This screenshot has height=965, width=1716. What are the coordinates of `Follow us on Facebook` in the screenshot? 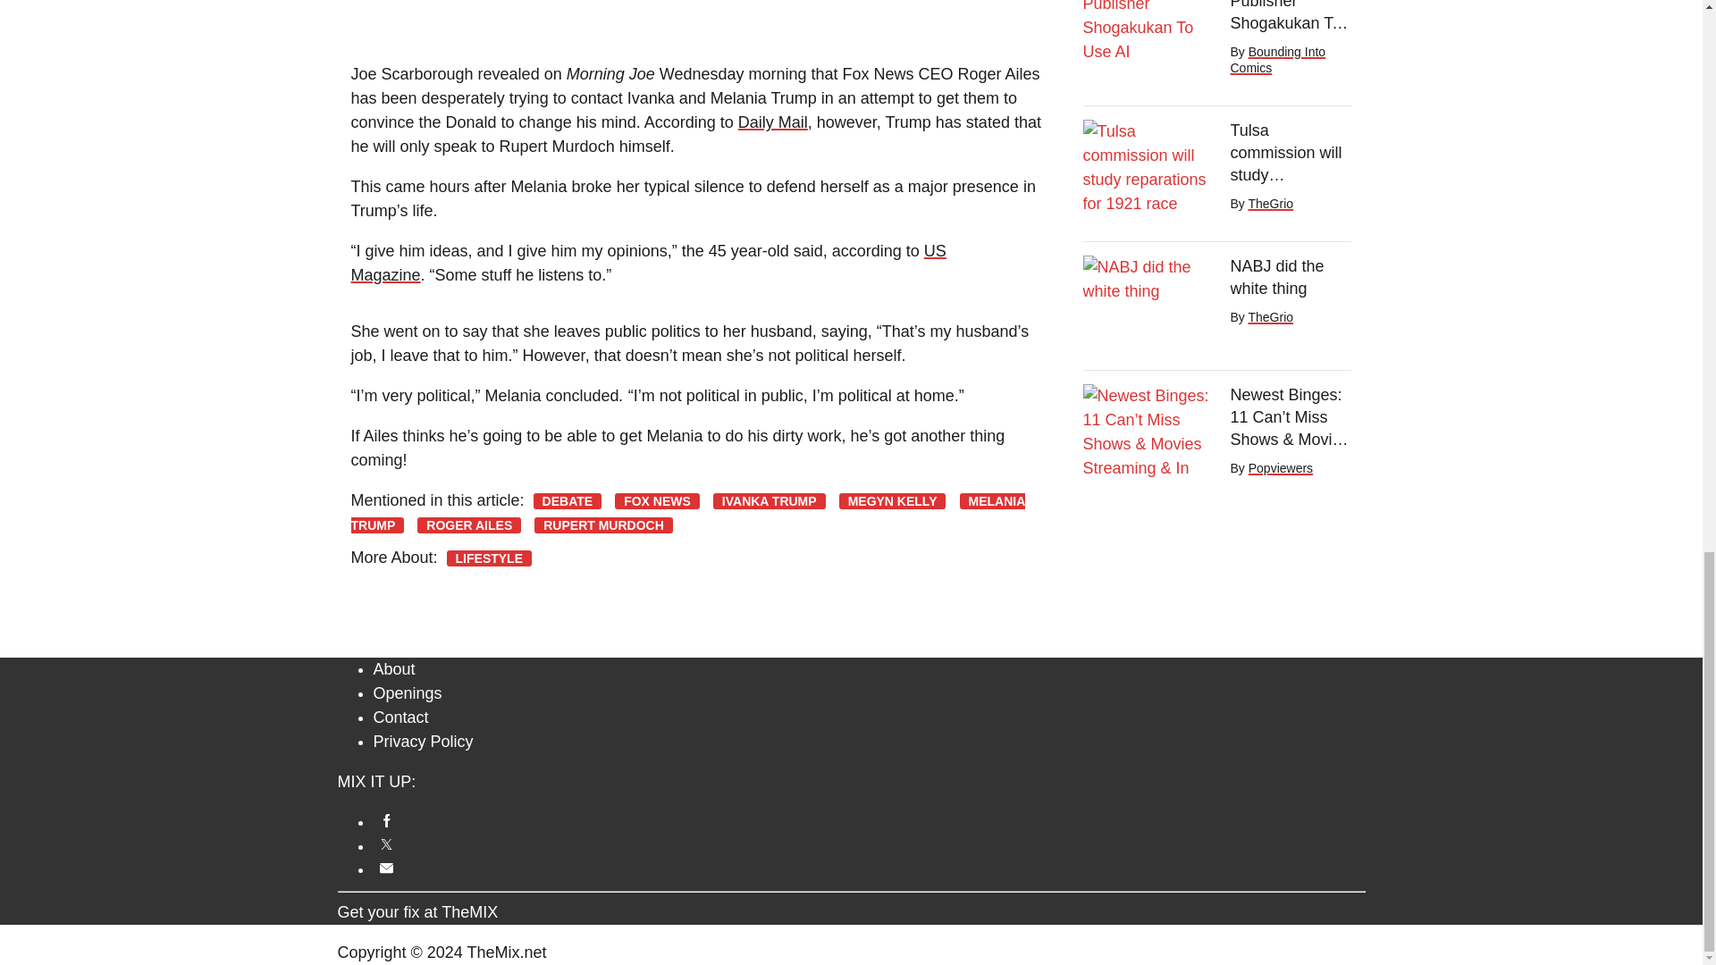 It's located at (870, 820).